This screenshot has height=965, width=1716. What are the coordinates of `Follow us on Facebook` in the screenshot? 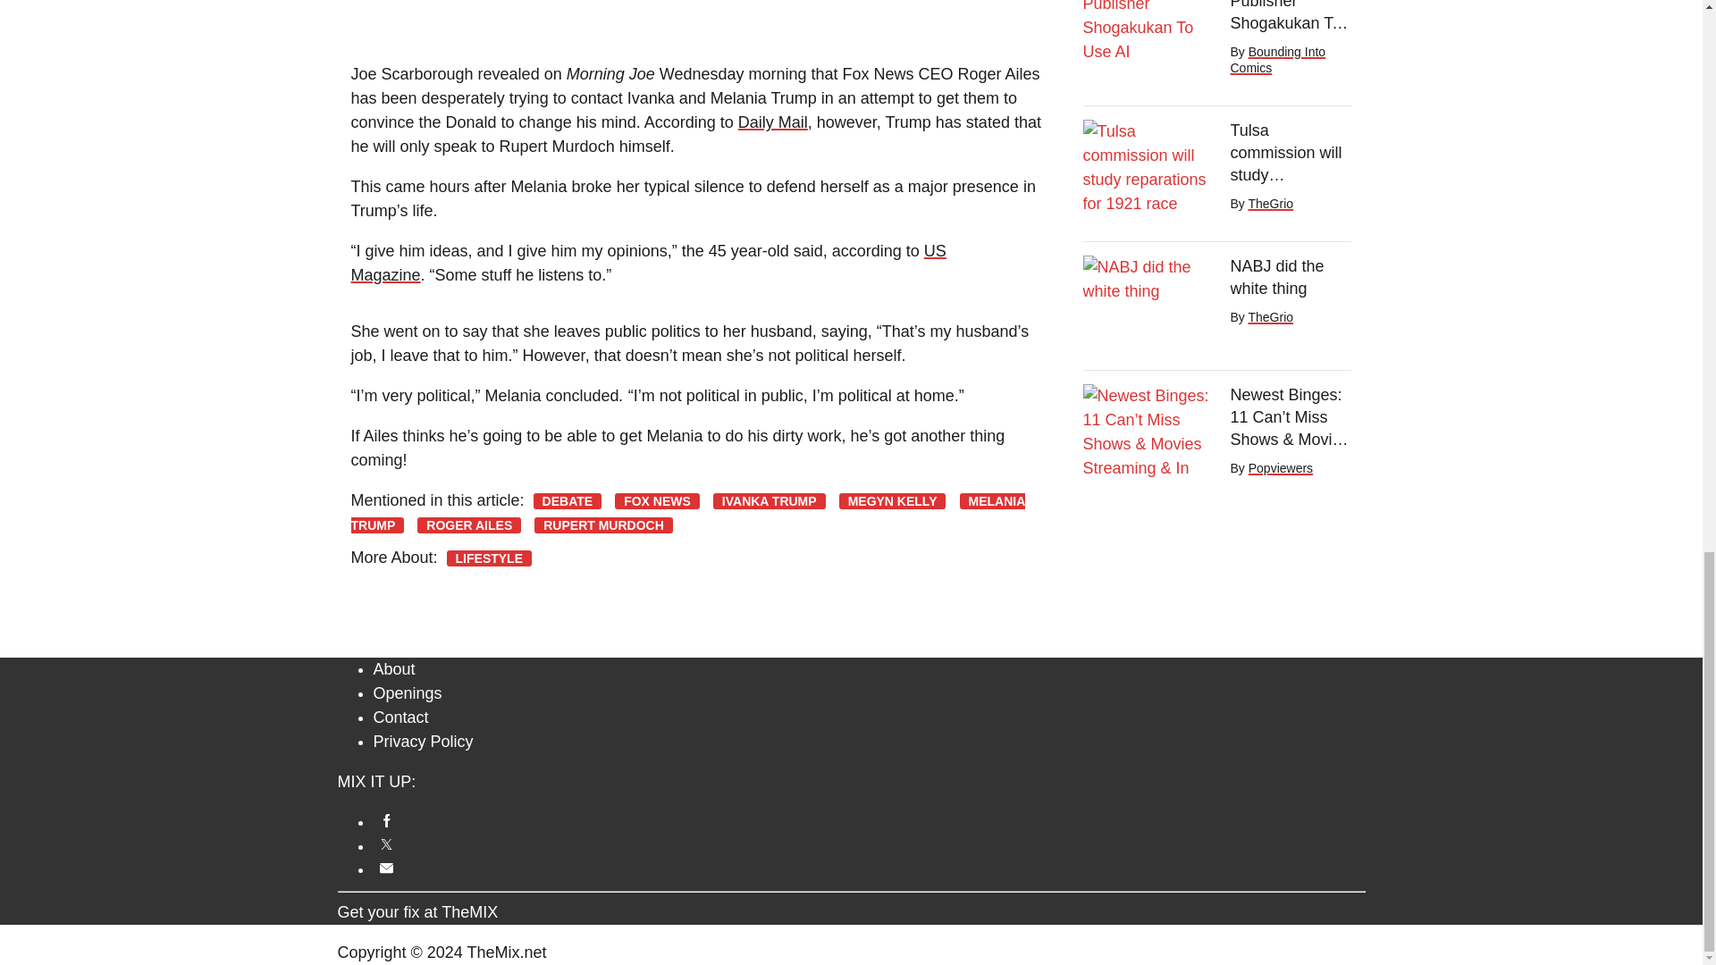 It's located at (870, 820).